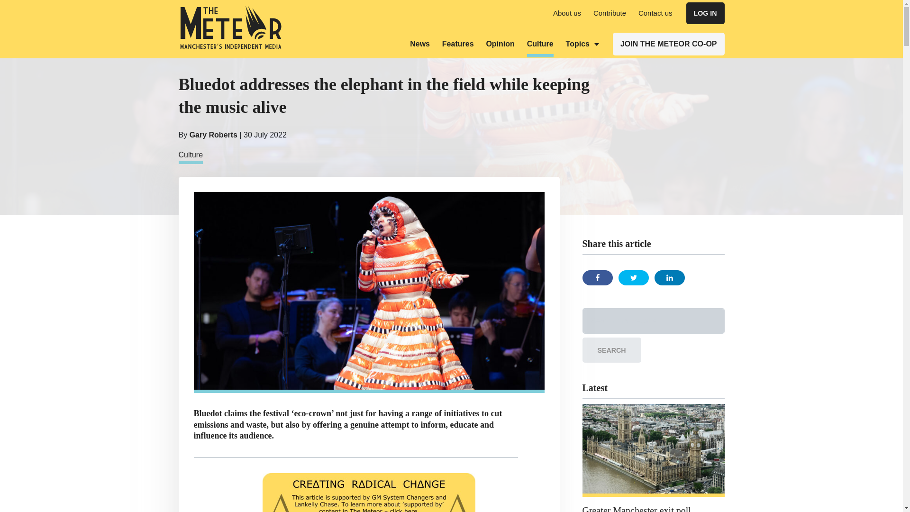  Describe the element at coordinates (191, 156) in the screenshot. I see `Culture` at that location.